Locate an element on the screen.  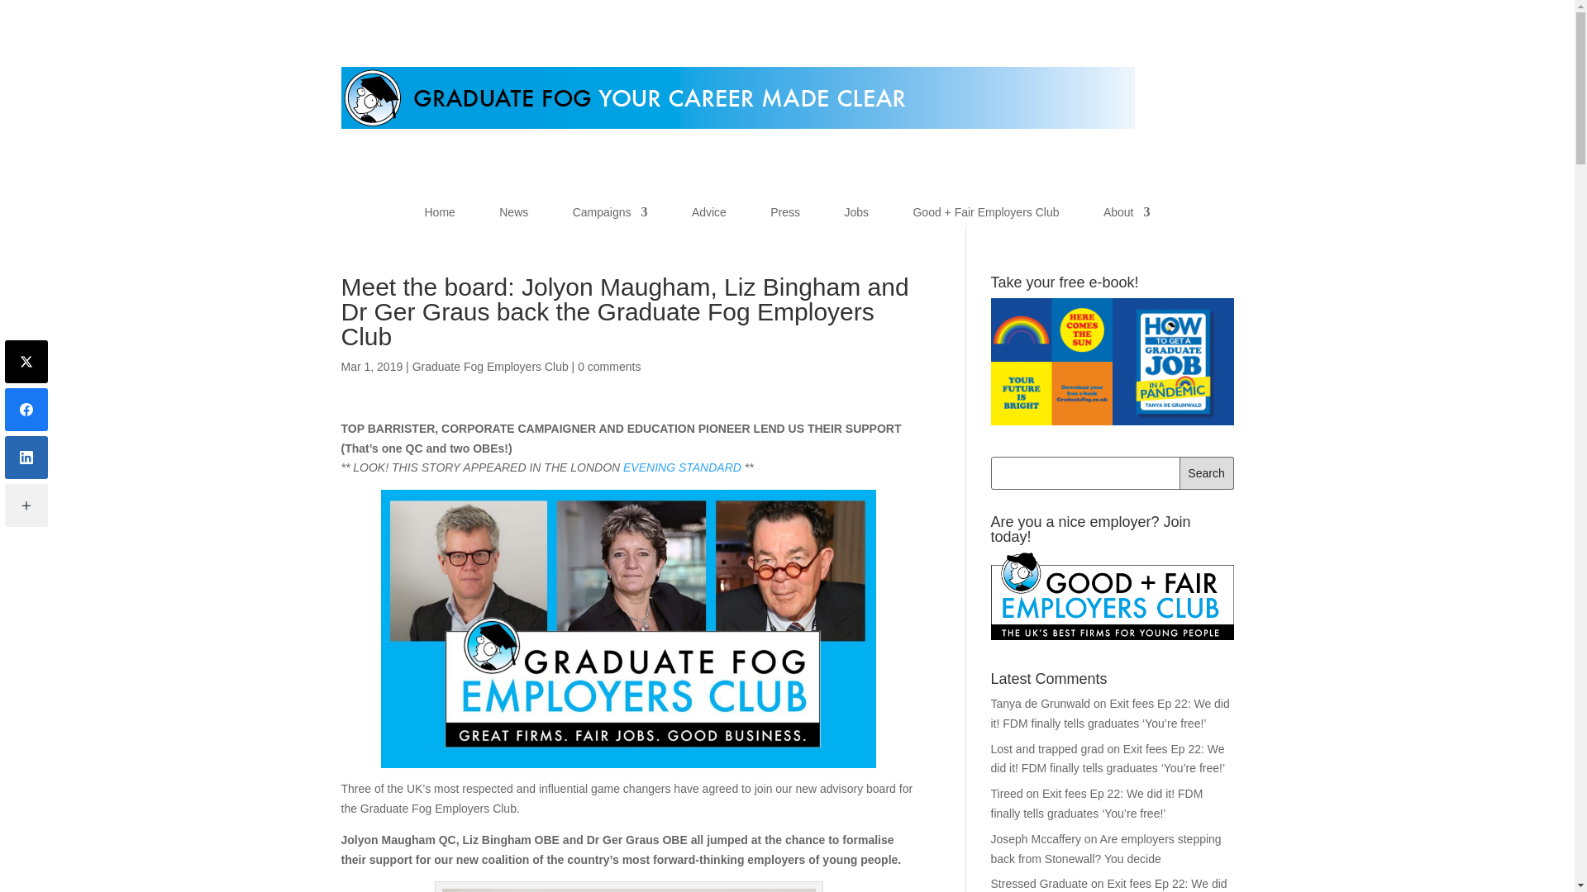
graduatefog is located at coordinates (737, 97).